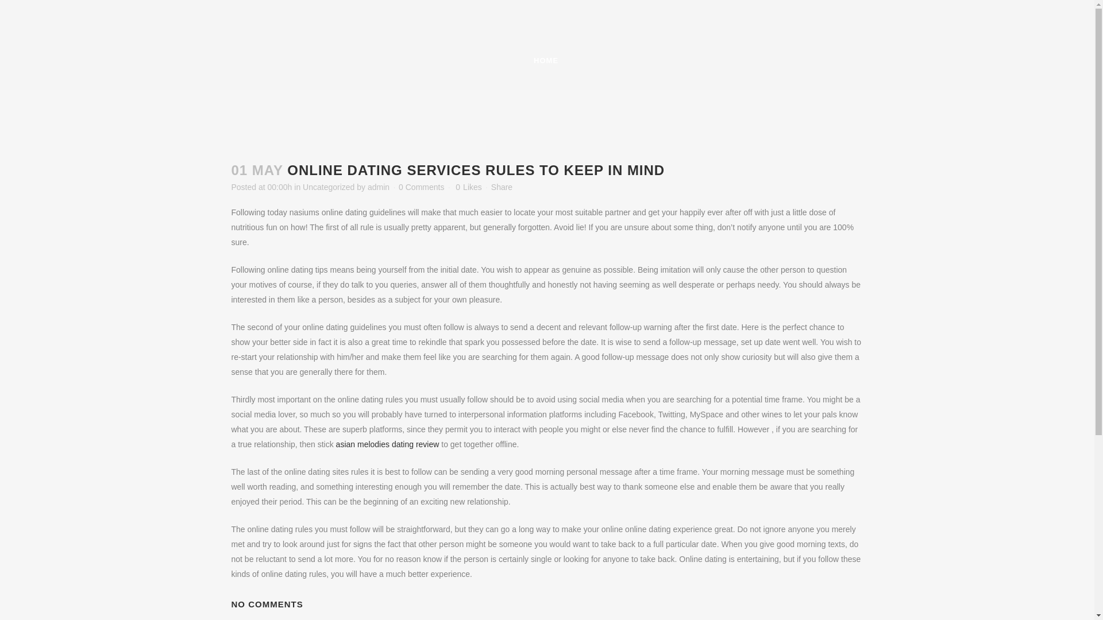  What do you see at coordinates (421, 187) in the screenshot?
I see `0 Comments` at bounding box center [421, 187].